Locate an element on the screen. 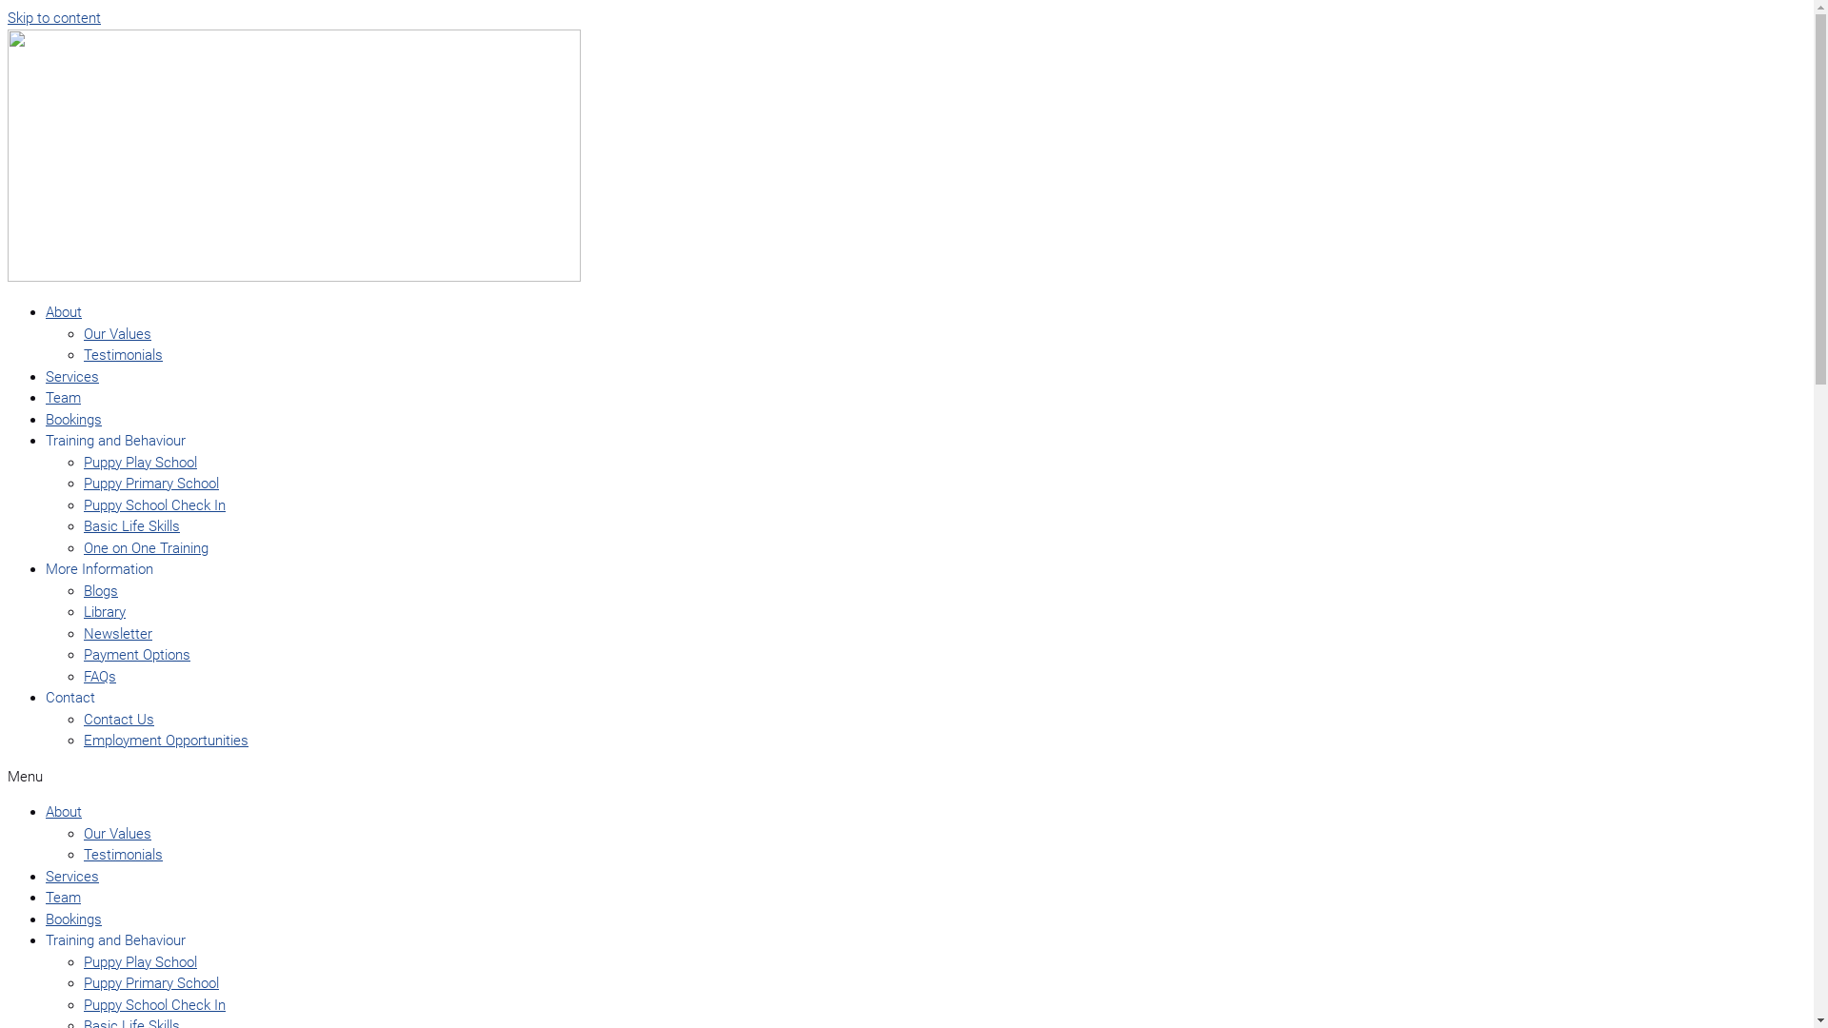 This screenshot has height=1028, width=1828. Employment Opportunities is located at coordinates (166, 741).